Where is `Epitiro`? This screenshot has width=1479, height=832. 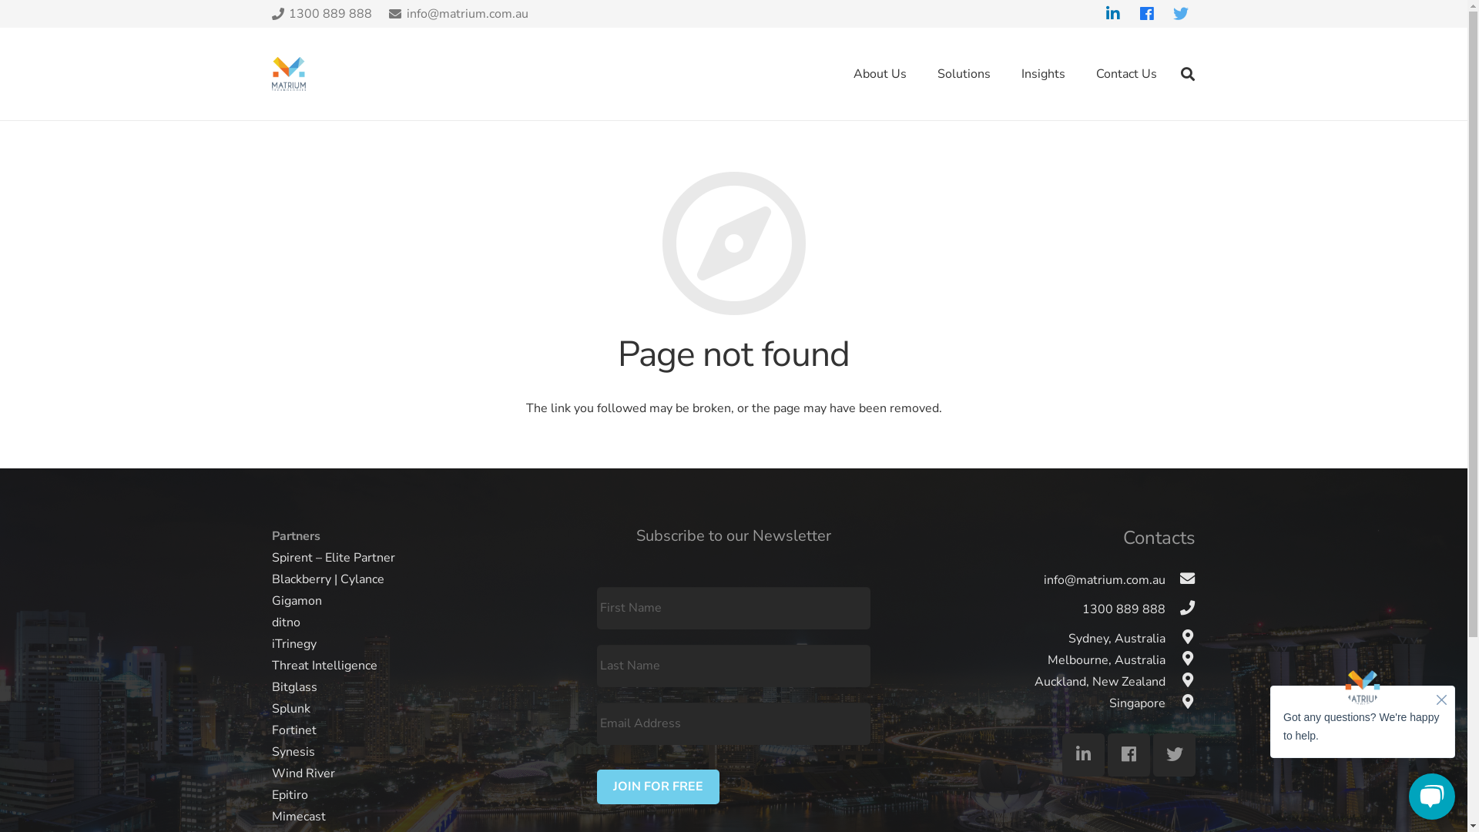 Epitiro is located at coordinates (290, 795).